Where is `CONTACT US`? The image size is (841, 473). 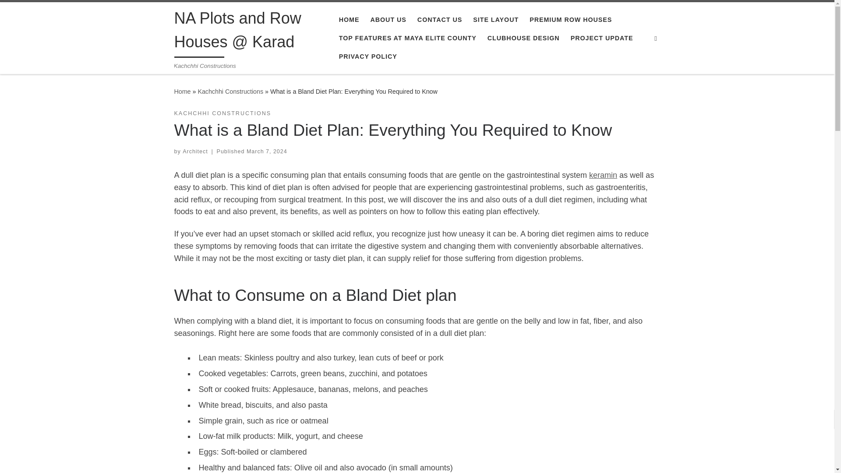
CONTACT US is located at coordinates (440, 19).